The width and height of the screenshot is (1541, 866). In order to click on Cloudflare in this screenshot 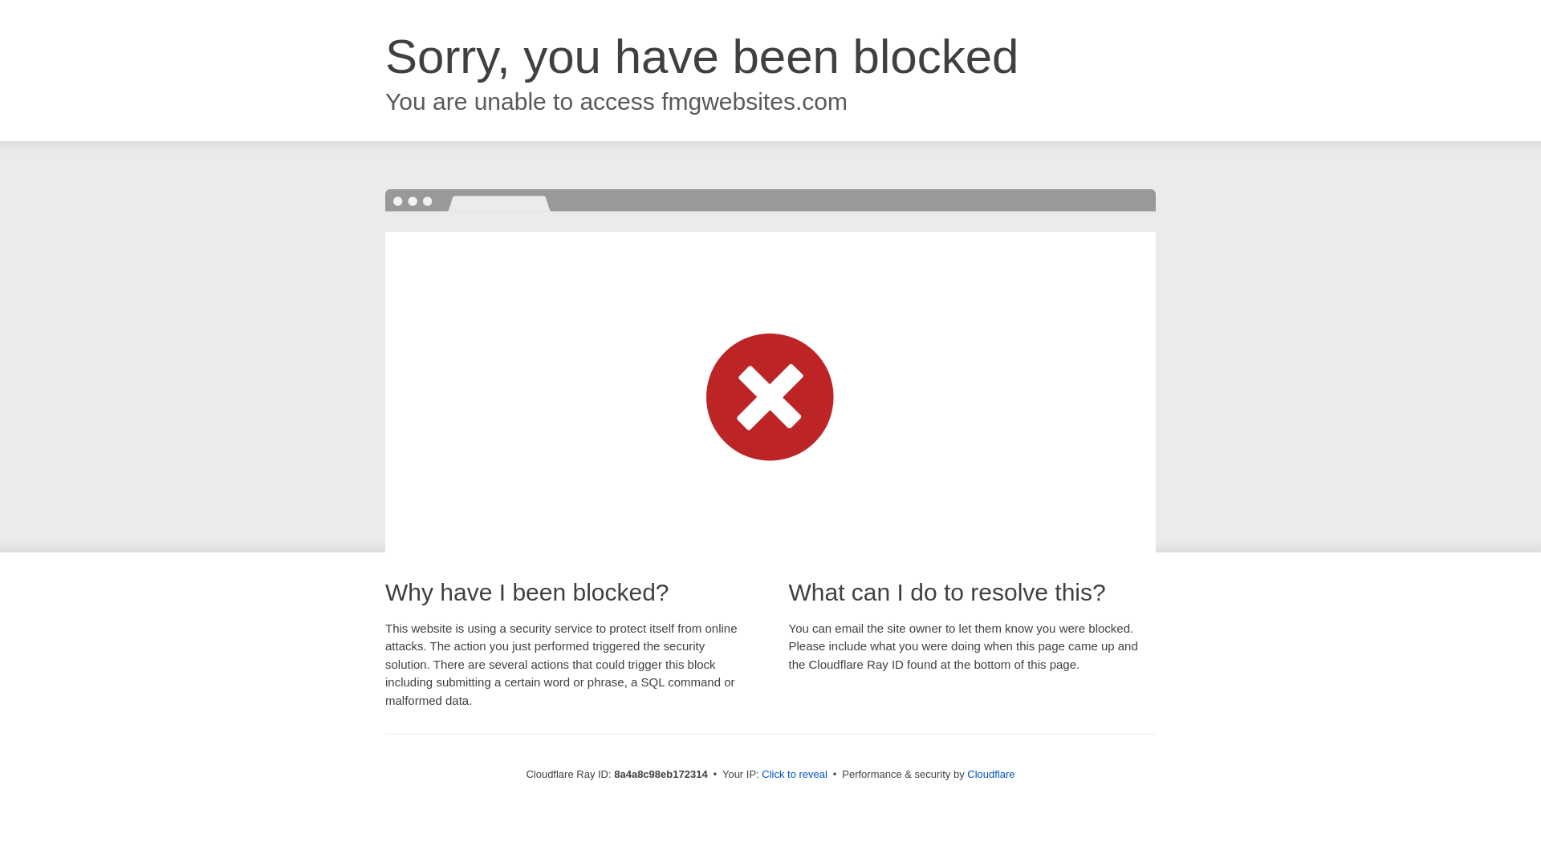, I will do `click(990, 774)`.